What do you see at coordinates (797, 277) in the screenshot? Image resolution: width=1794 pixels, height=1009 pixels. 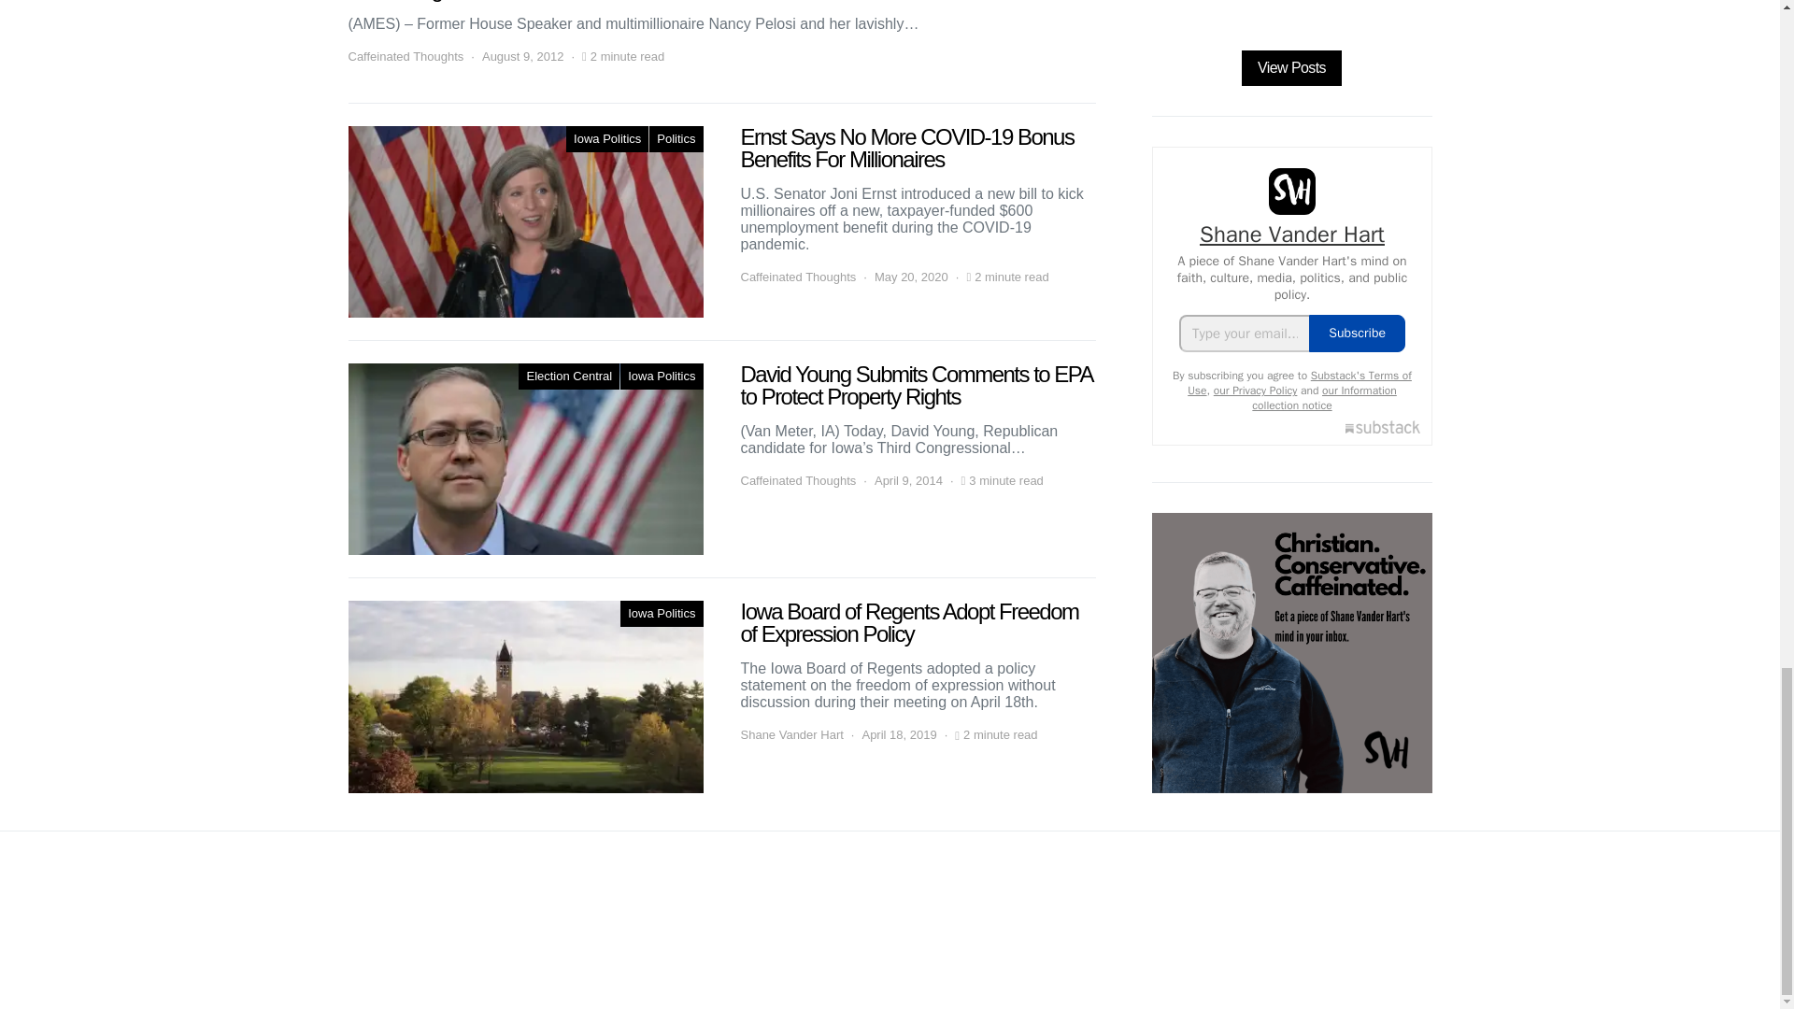 I see `View all posts by Caffeinated Thoughts` at bounding box center [797, 277].